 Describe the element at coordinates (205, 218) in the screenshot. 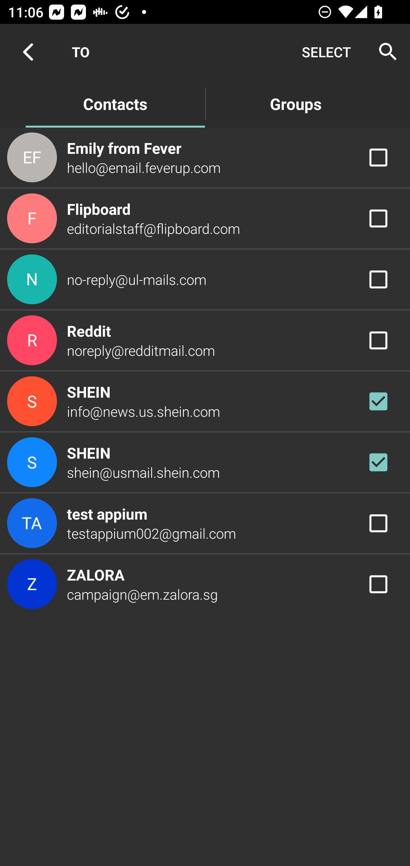

I see `Flipboard editorialstaff@flipboard.com` at that location.